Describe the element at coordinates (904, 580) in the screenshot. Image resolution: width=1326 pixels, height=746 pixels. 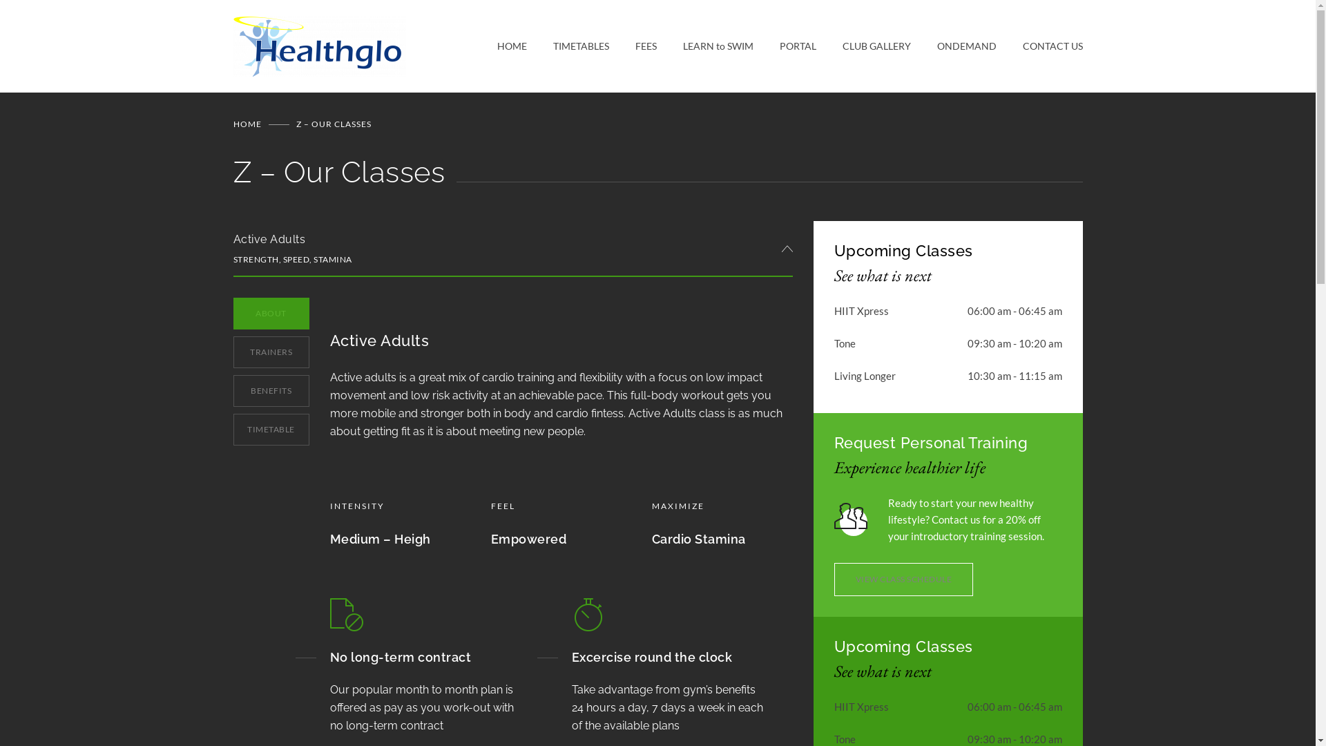
I see `VIEW CLASS SCHEDULE` at that location.